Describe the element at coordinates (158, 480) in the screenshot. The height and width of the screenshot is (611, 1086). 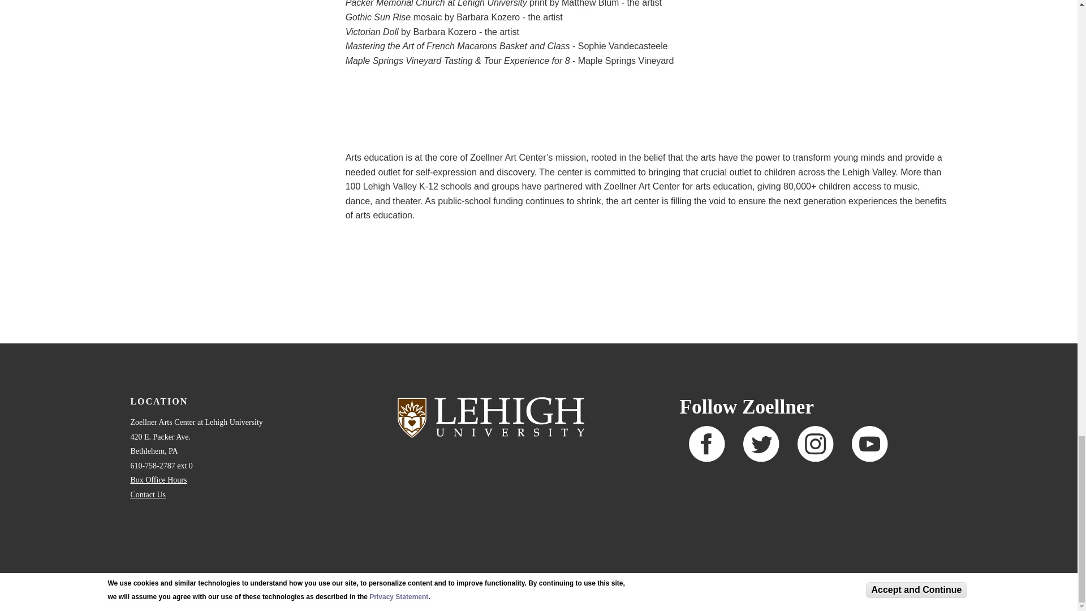
I see `Box Office Hours` at that location.